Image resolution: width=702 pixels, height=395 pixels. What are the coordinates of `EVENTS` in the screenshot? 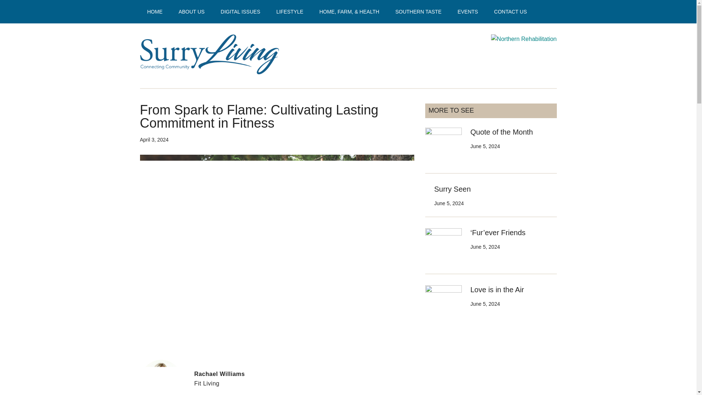 It's located at (467, 12).